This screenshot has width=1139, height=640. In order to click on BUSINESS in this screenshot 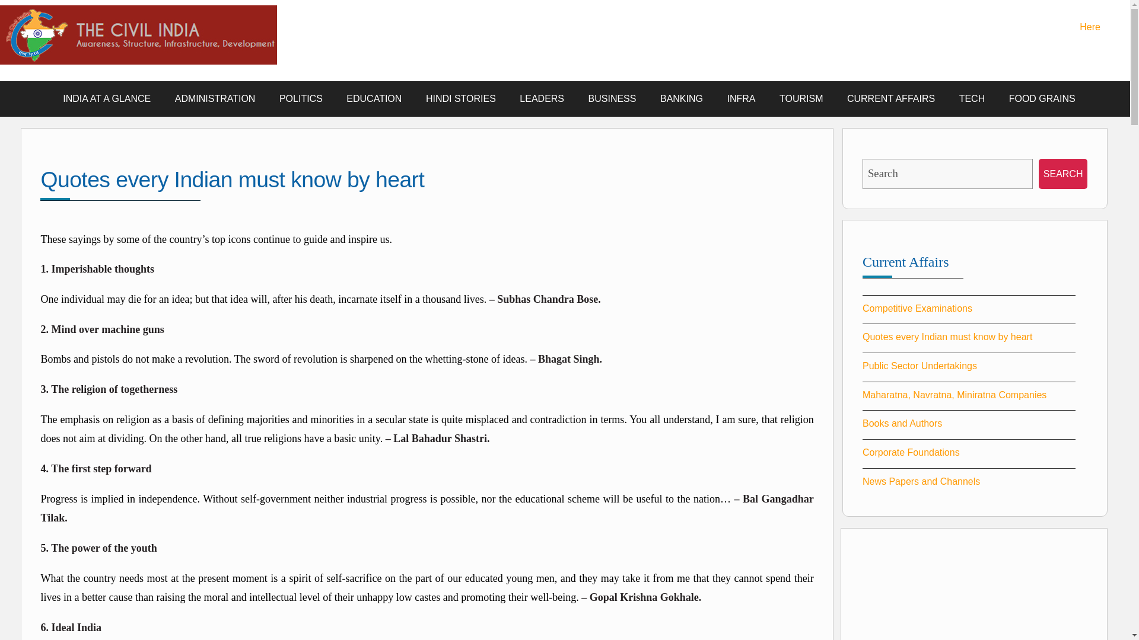, I will do `click(612, 98)`.